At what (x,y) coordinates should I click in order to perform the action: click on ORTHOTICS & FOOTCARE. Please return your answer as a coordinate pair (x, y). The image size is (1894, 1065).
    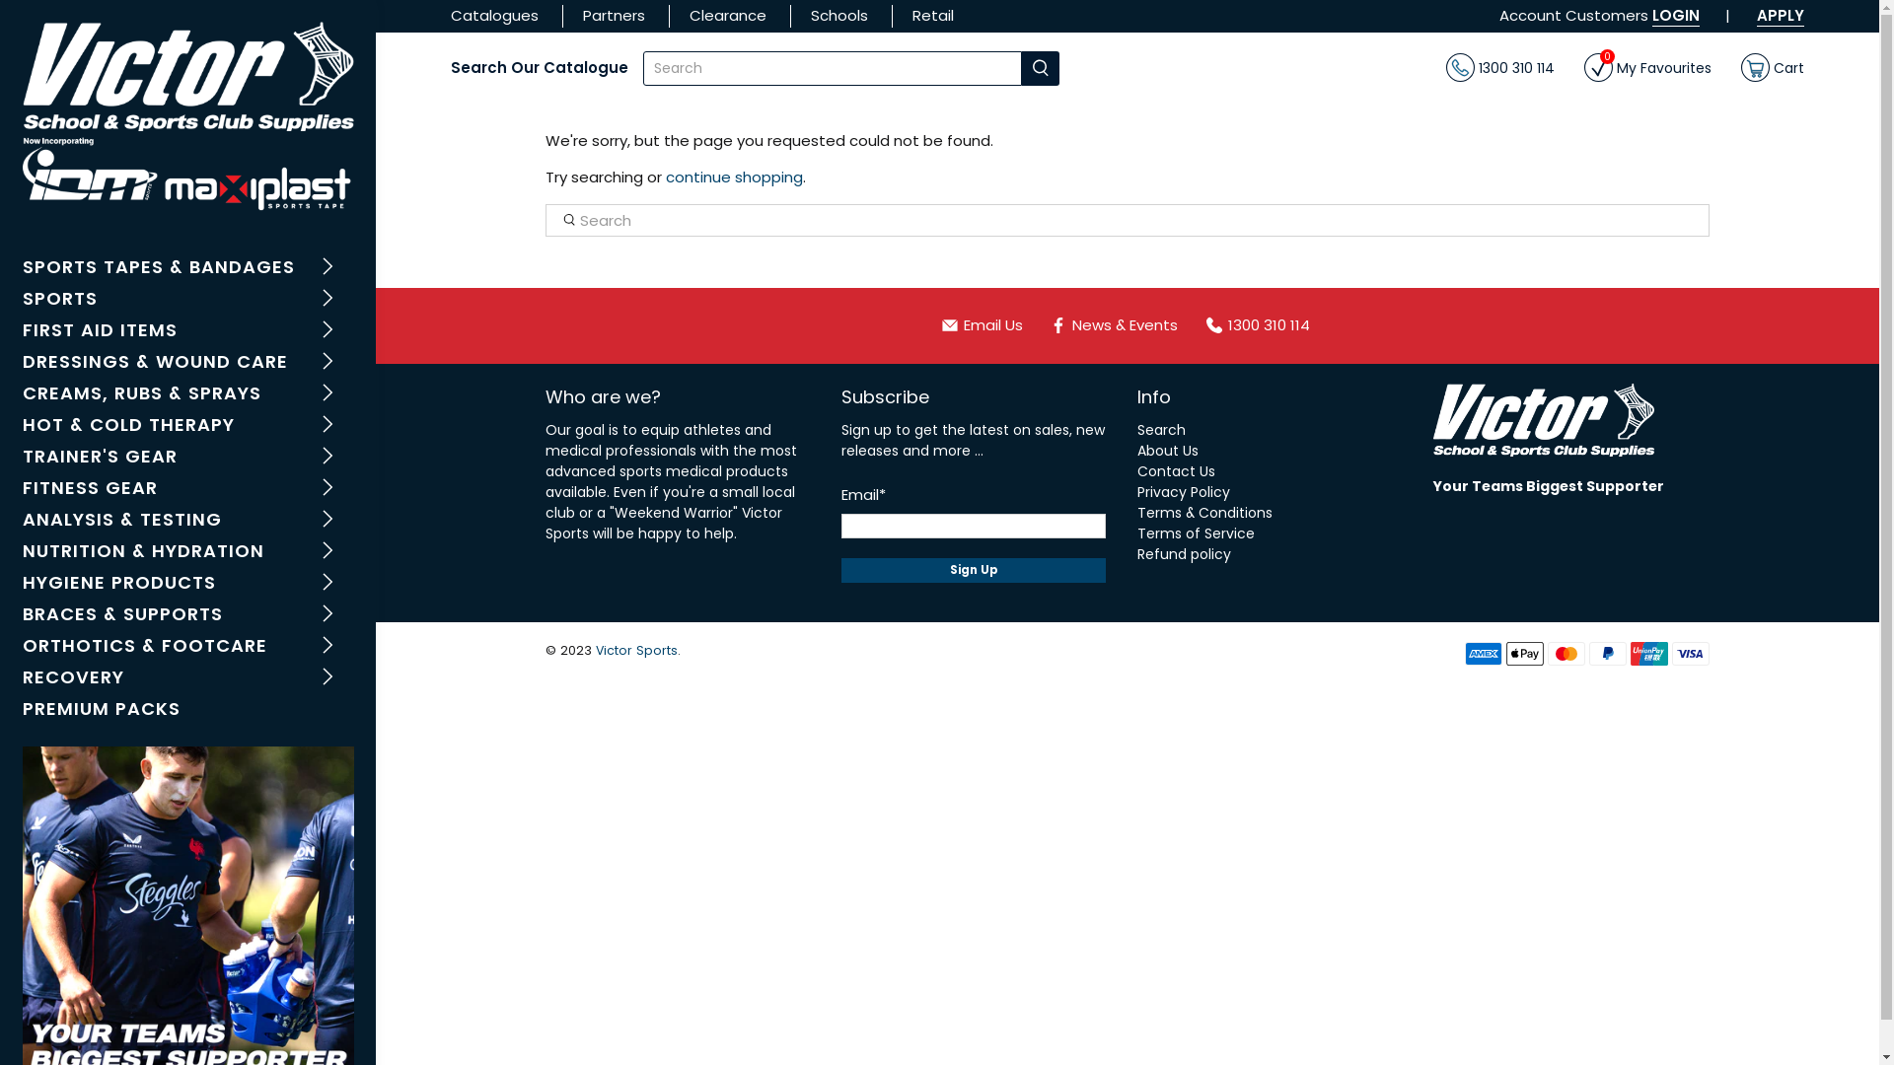
    Looking at the image, I should click on (187, 648).